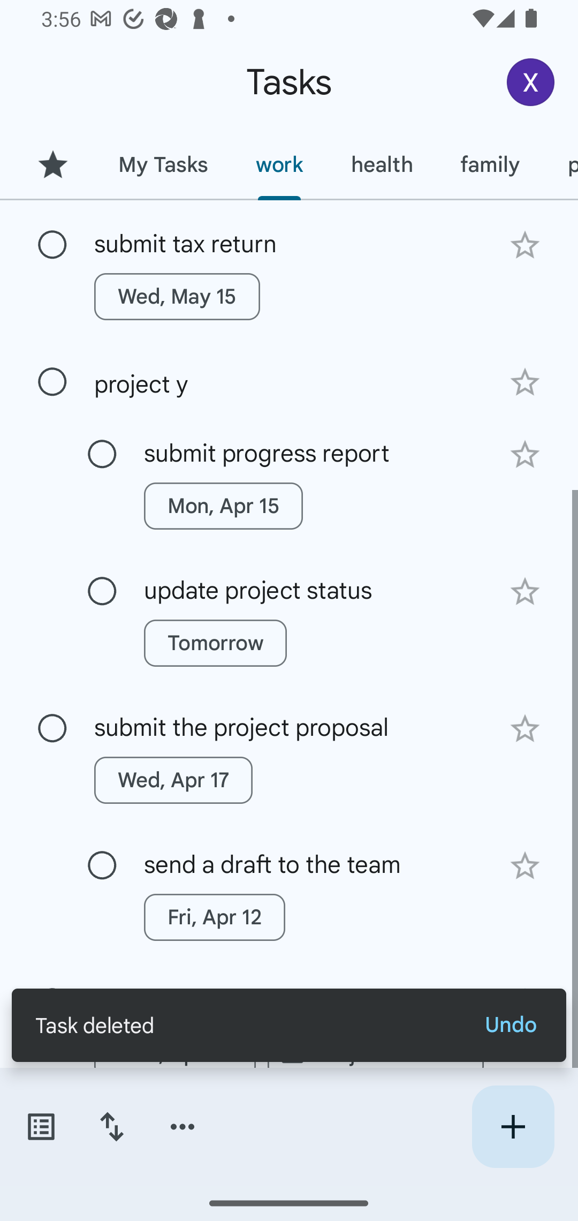 The image size is (578, 1221). What do you see at coordinates (382, 164) in the screenshot?
I see `health` at bounding box center [382, 164].